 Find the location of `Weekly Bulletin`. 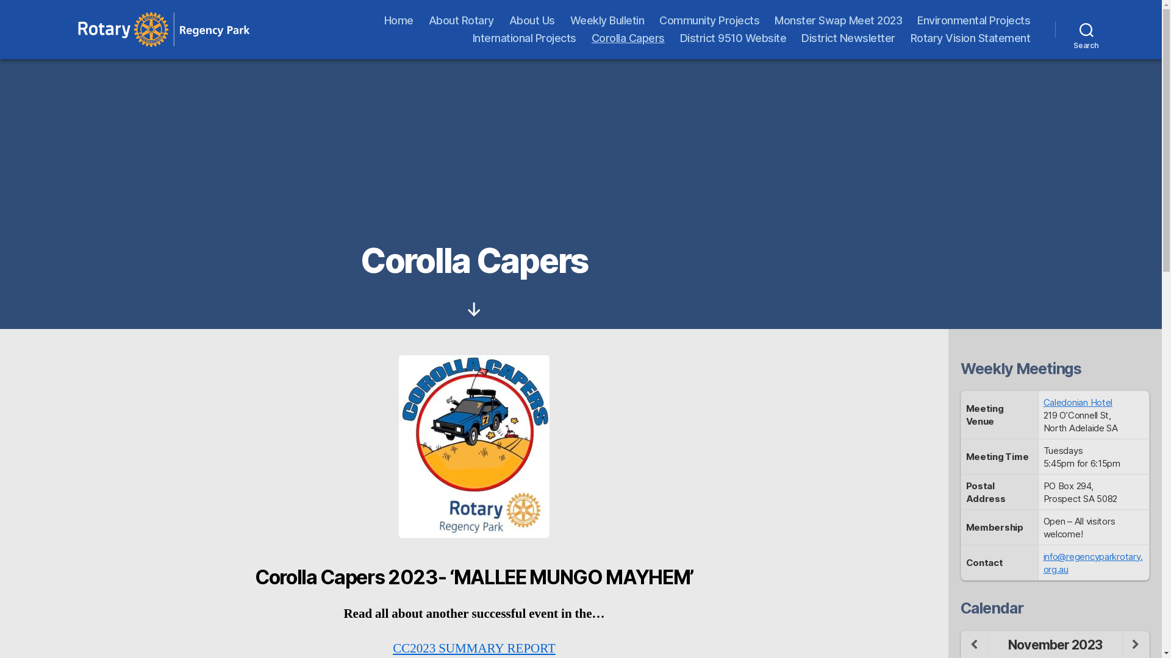

Weekly Bulletin is located at coordinates (607, 21).